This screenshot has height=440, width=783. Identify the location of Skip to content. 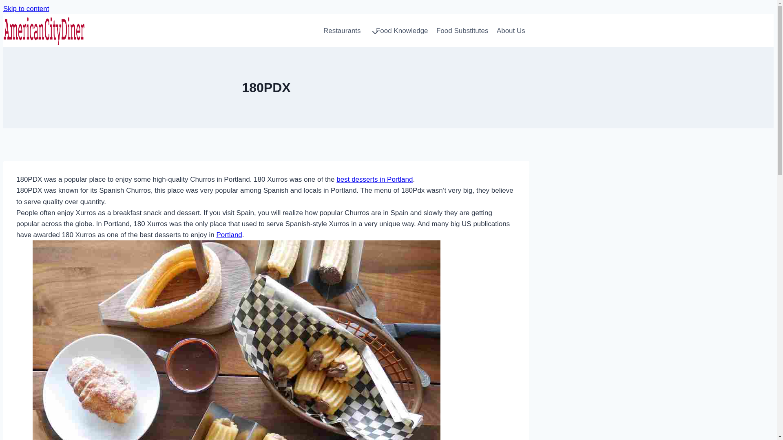
(26, 9).